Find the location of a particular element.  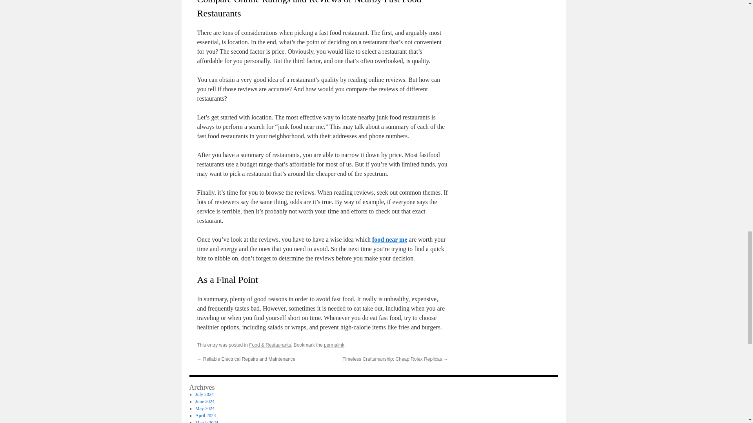

permalink is located at coordinates (334, 345).